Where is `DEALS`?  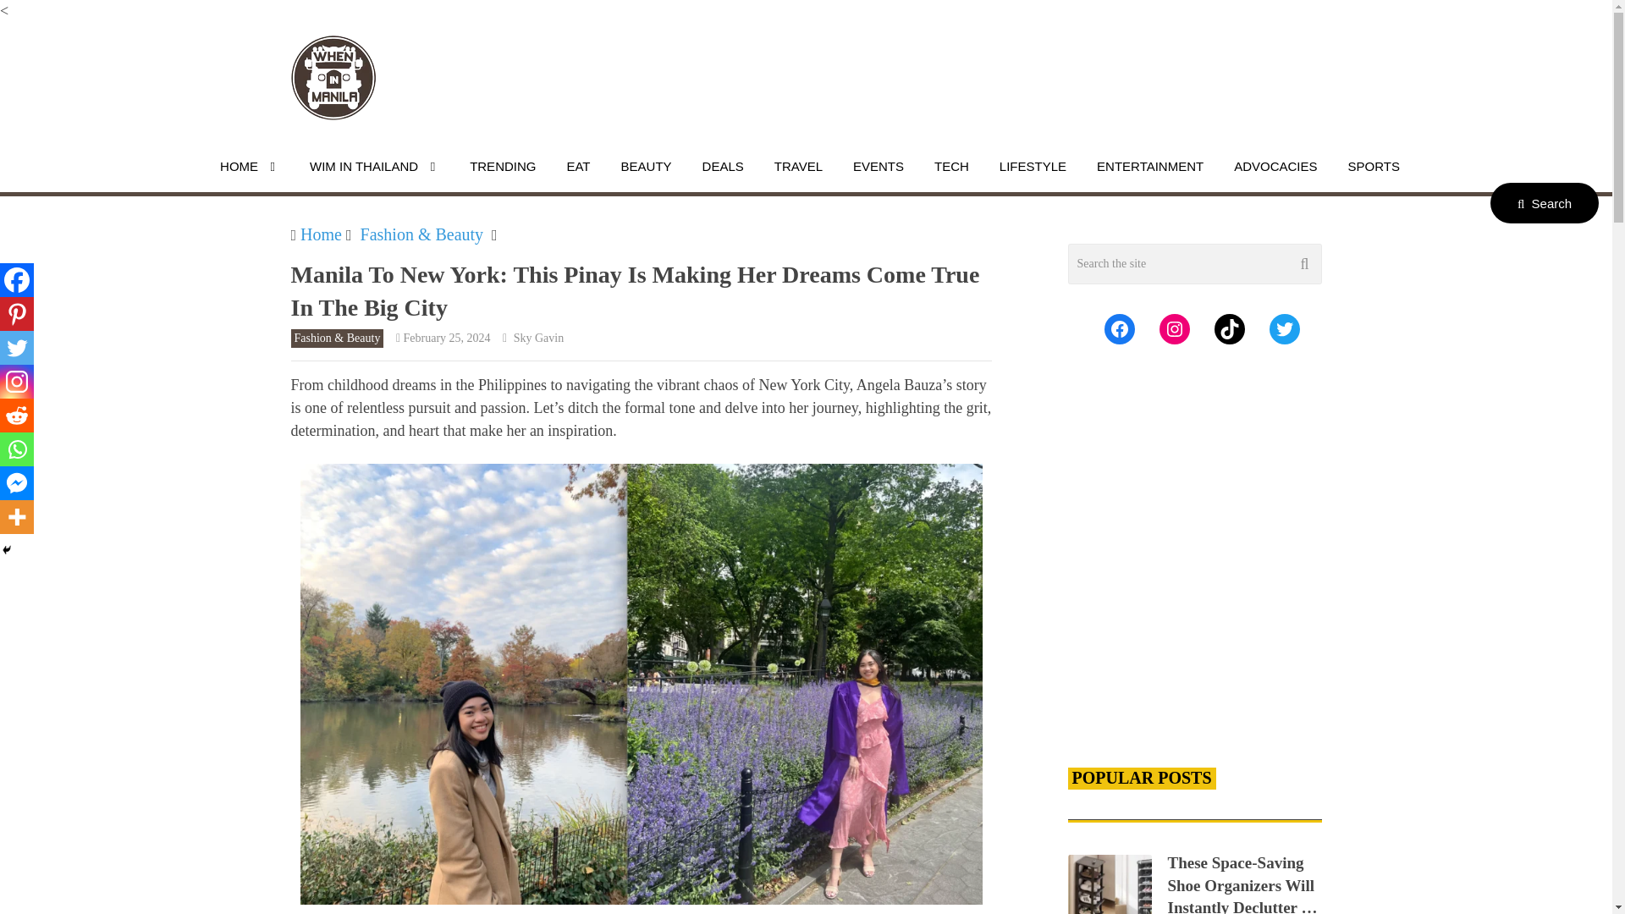 DEALS is located at coordinates (723, 166).